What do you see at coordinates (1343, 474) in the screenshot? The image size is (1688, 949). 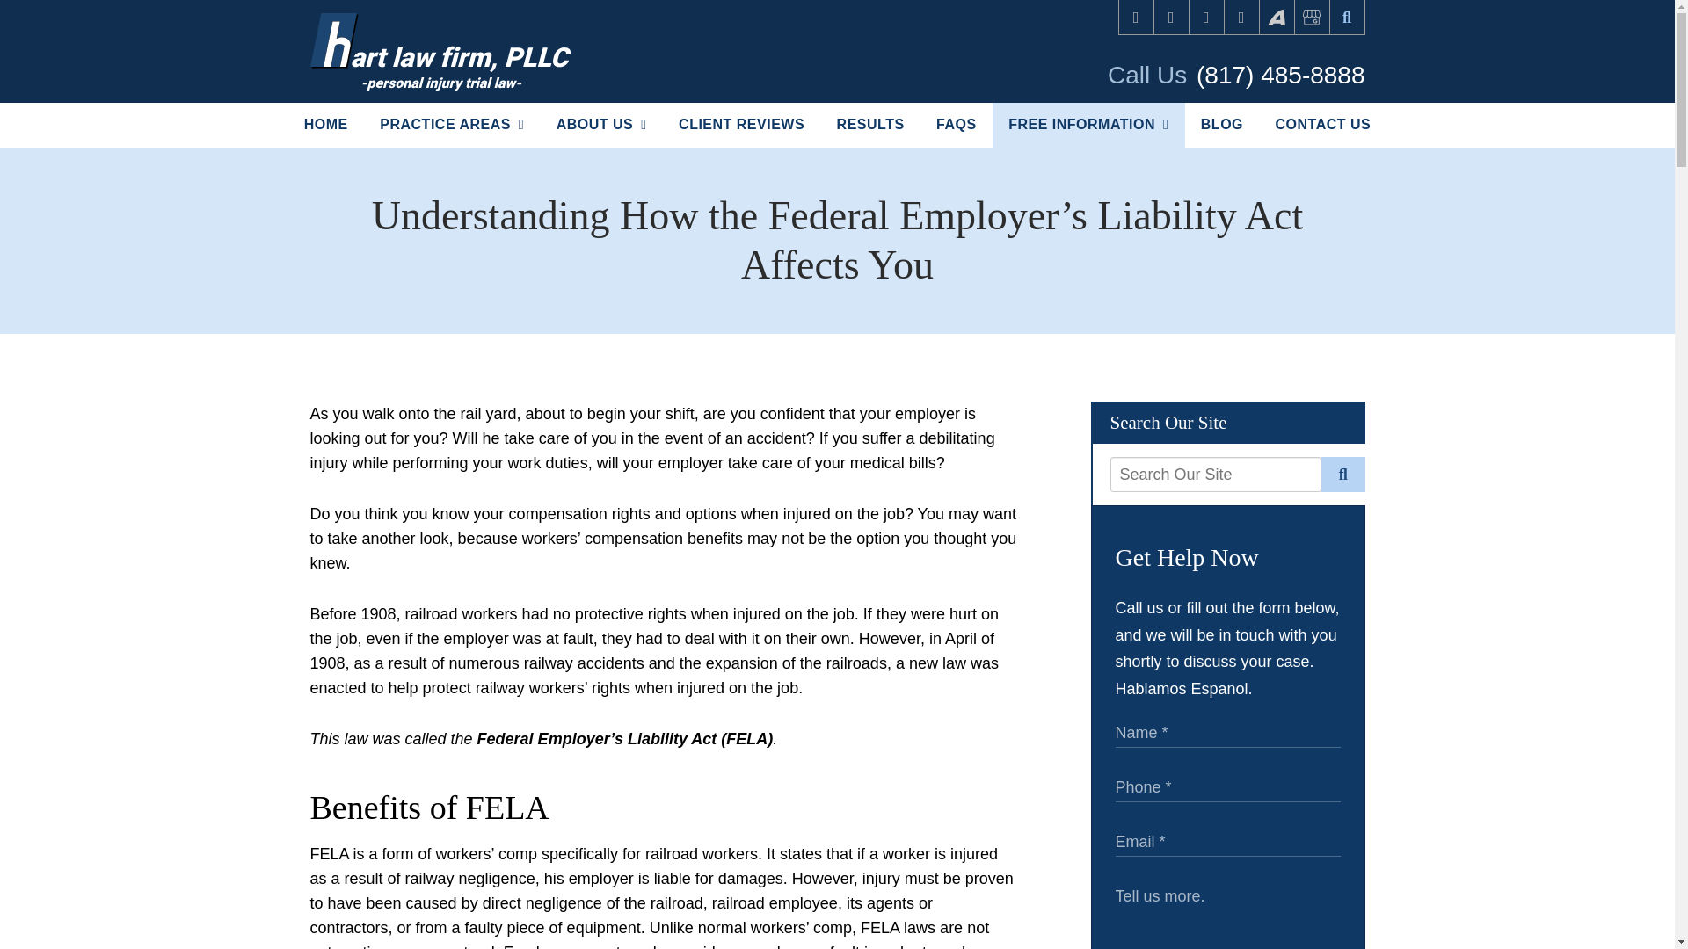 I see `Search` at bounding box center [1343, 474].